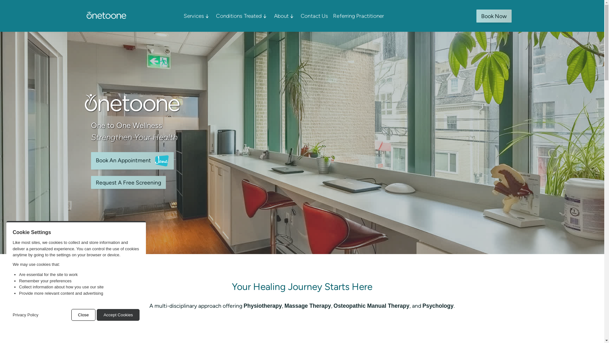  Describe the element at coordinates (197, 16) in the screenshot. I see `Services` at that location.